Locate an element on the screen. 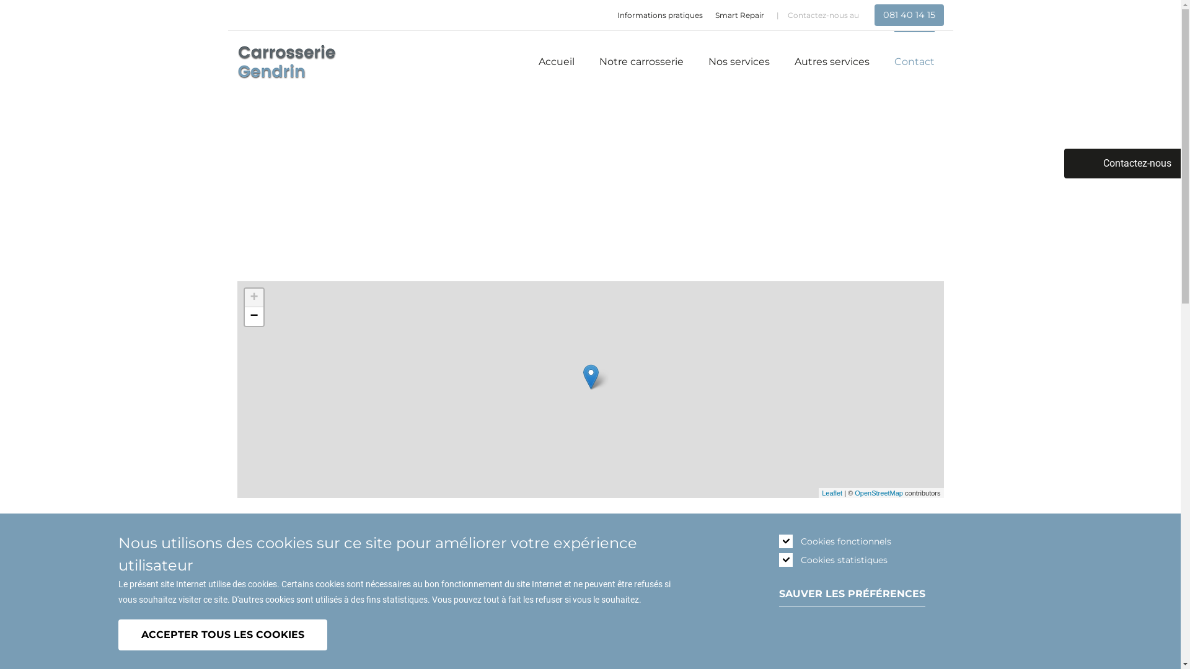 Image resolution: width=1190 pixels, height=669 pixels. carrosseriegendrin@gmail.com is located at coordinates (606, 636).